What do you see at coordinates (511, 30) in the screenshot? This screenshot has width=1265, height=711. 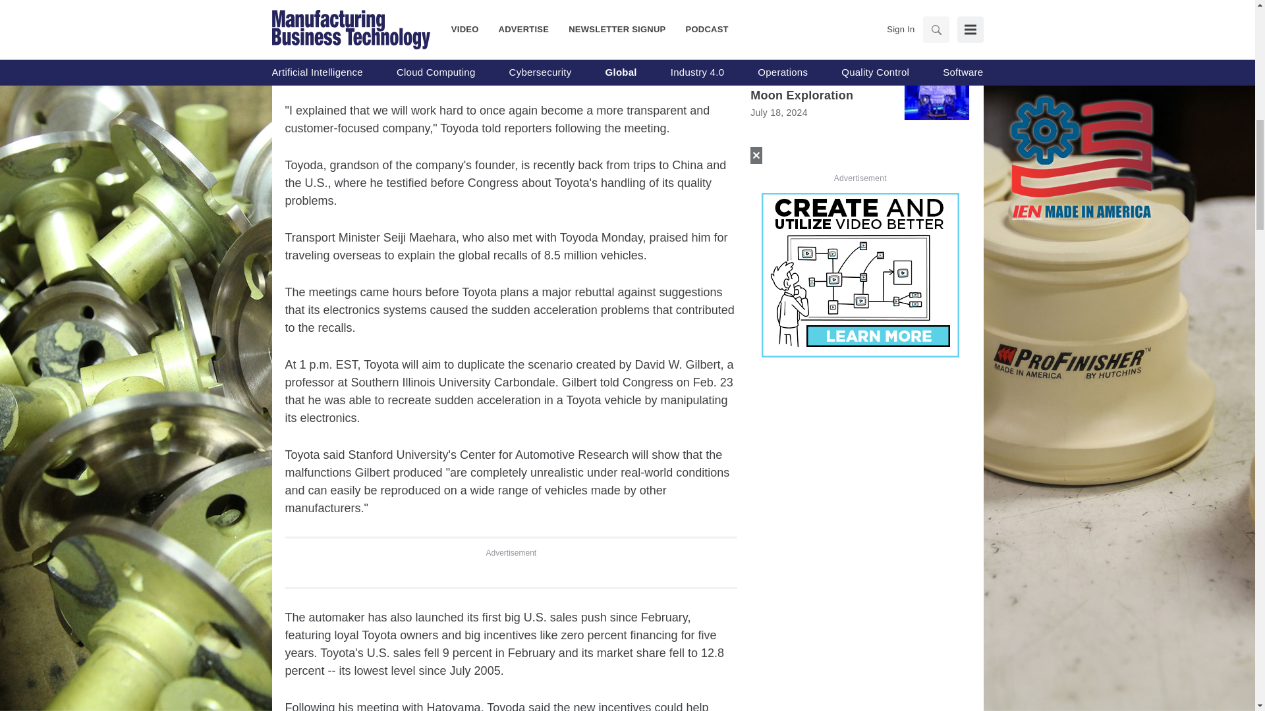 I see `3rd party ad content` at bounding box center [511, 30].